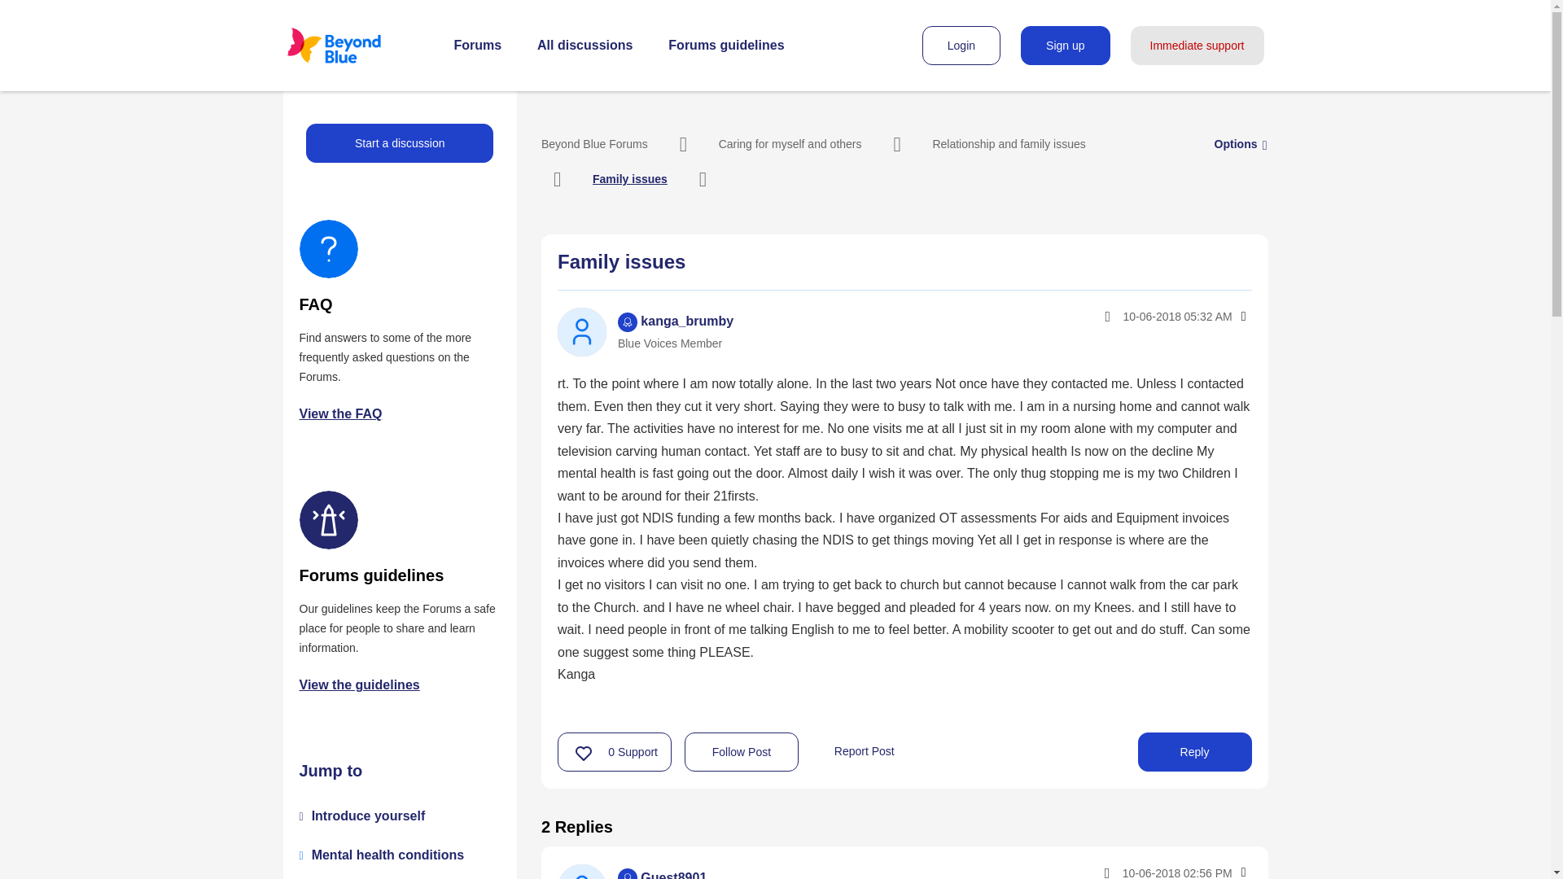 This screenshot has width=1563, height=879. Describe the element at coordinates (1242, 316) in the screenshot. I see `Show option menu` at that location.